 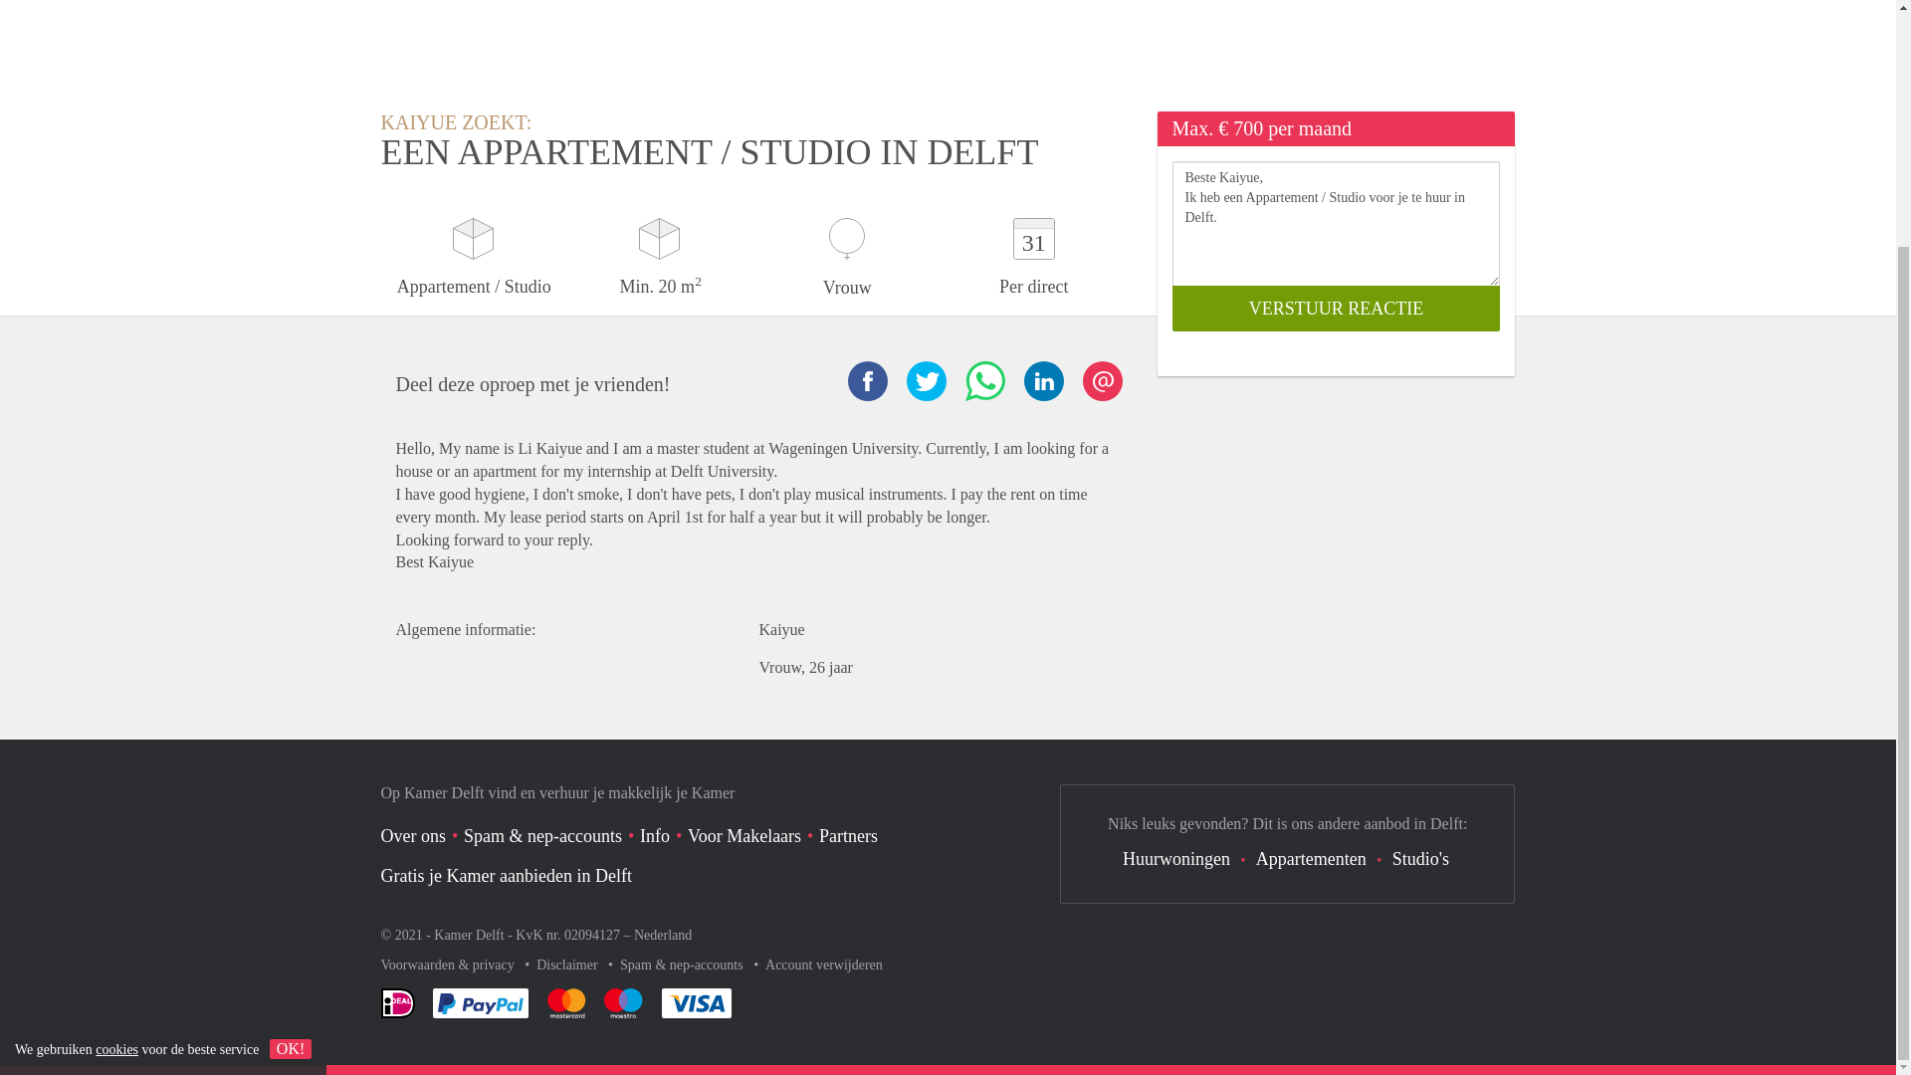 I want to click on Account verwijderen, so click(x=824, y=966).